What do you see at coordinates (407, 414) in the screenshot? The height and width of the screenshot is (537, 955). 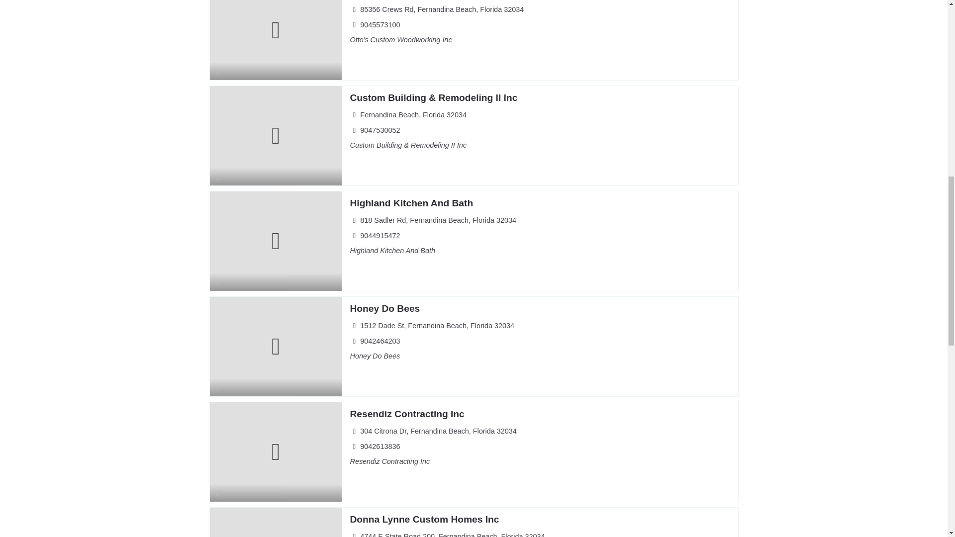 I see `Resendiz Contracting Inc` at bounding box center [407, 414].